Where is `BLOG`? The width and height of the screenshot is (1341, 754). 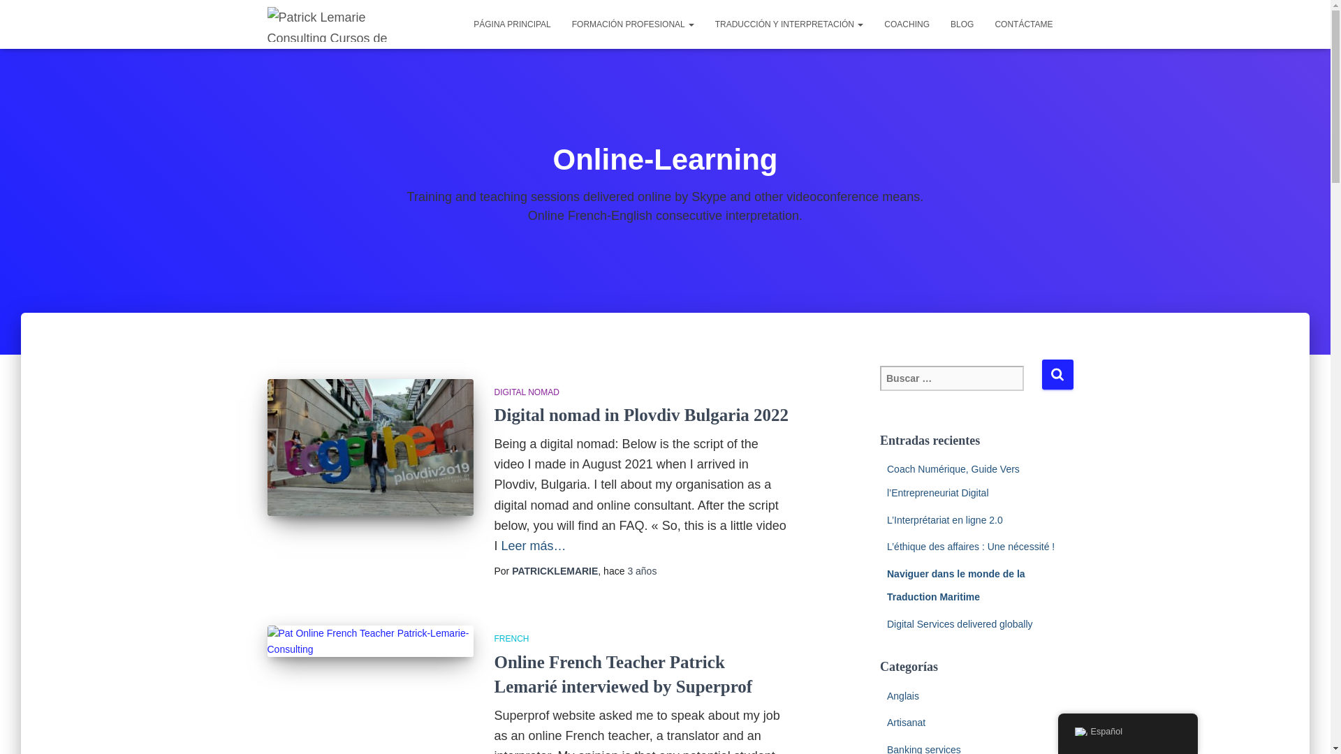 BLOG is located at coordinates (962, 24).